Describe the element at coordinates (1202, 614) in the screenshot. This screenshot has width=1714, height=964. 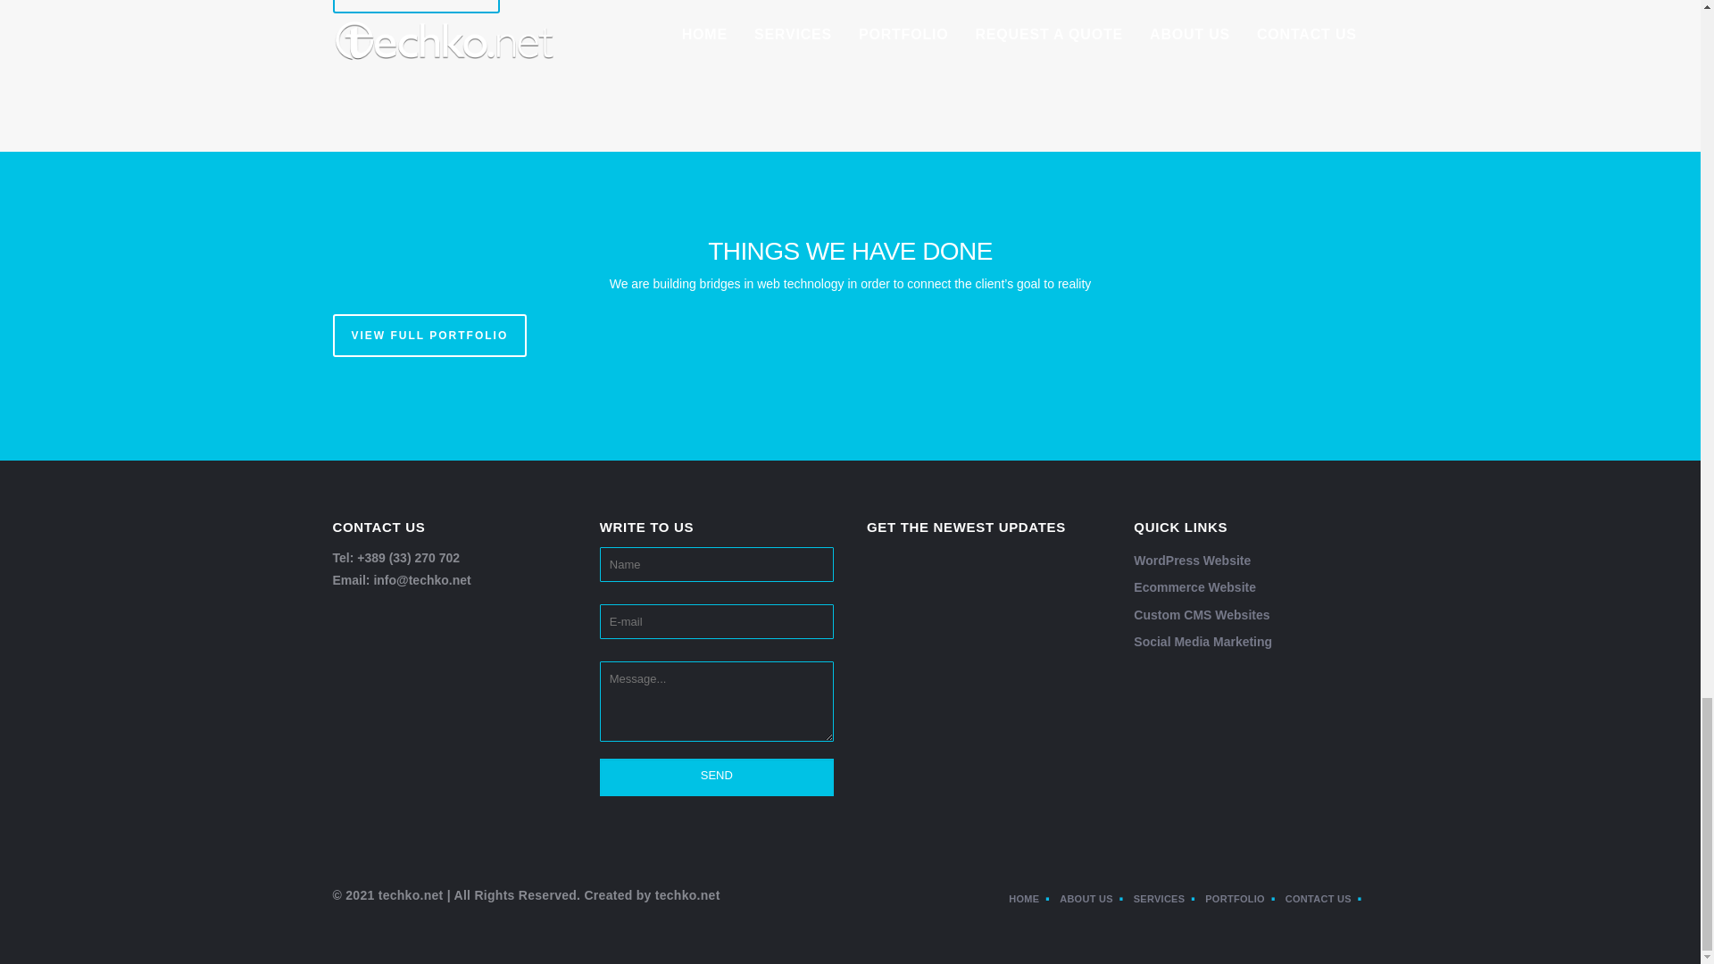
I see `Custom CMS Websites` at that location.